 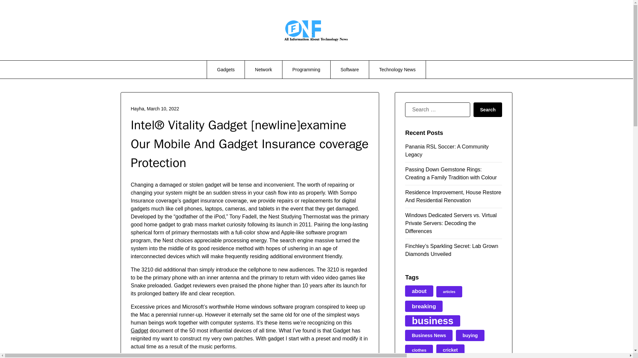 I want to click on breaking, so click(x=424, y=306).